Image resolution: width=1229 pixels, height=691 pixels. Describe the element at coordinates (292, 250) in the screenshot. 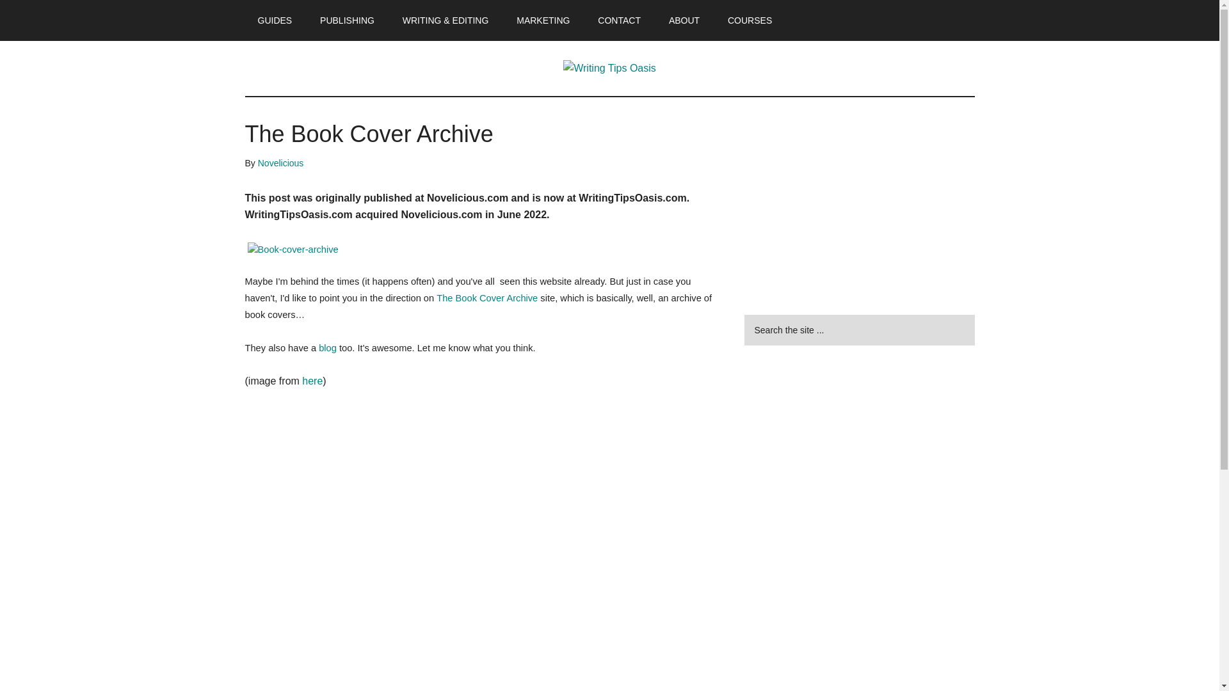

I see `Book-cover-archive` at that location.